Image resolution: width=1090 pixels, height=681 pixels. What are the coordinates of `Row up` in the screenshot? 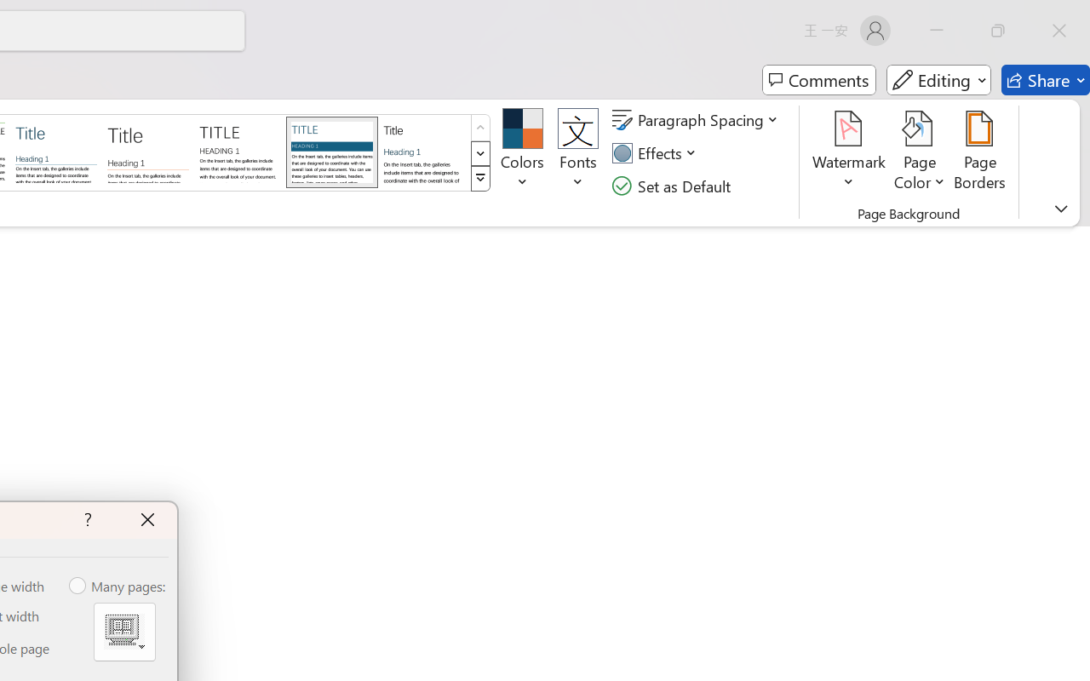 It's located at (480, 128).